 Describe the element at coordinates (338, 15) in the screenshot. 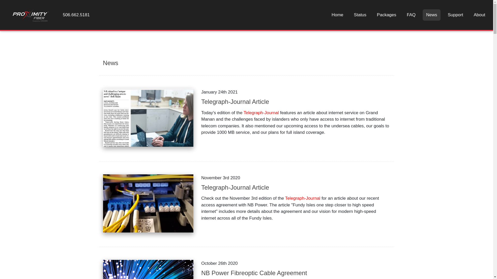

I see `Home` at that location.